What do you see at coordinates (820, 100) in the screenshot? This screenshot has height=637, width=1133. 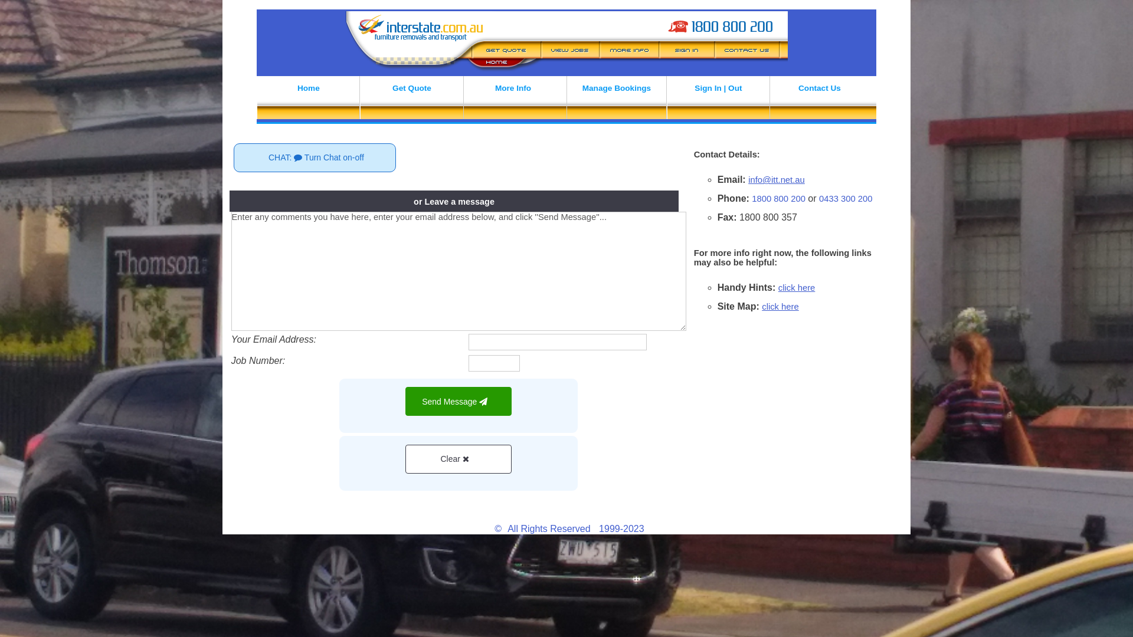 I see `Contact Us` at bounding box center [820, 100].